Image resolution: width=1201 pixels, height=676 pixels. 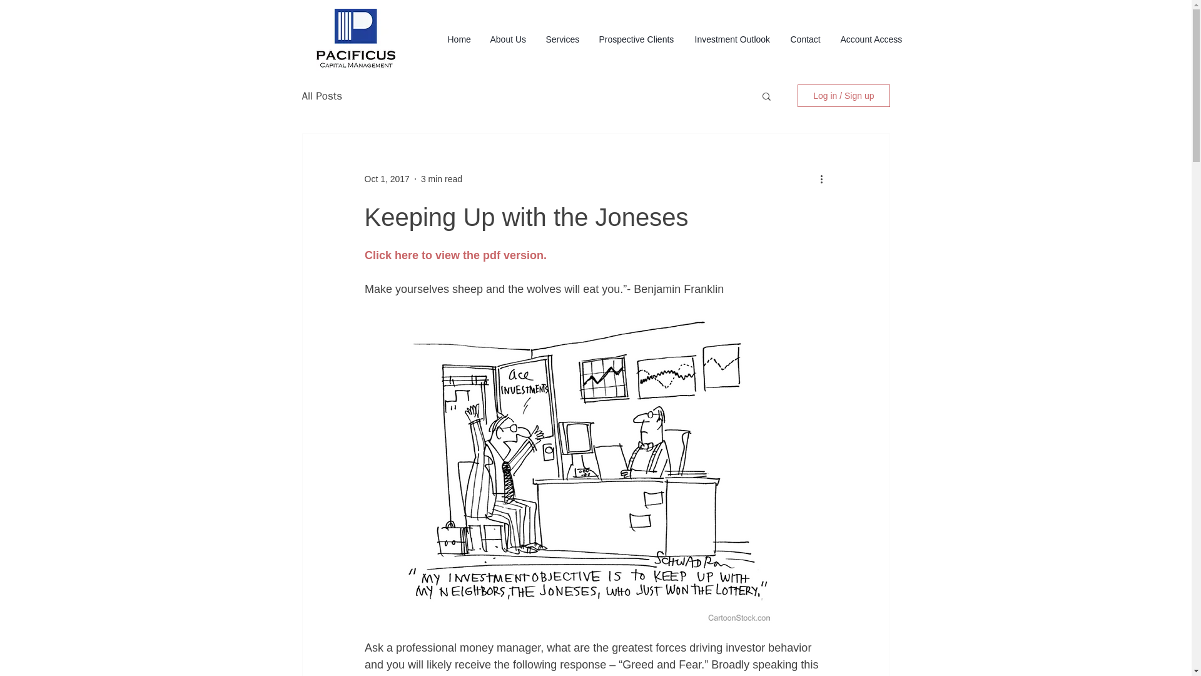 What do you see at coordinates (733, 39) in the screenshot?
I see `Investment Outlook` at bounding box center [733, 39].